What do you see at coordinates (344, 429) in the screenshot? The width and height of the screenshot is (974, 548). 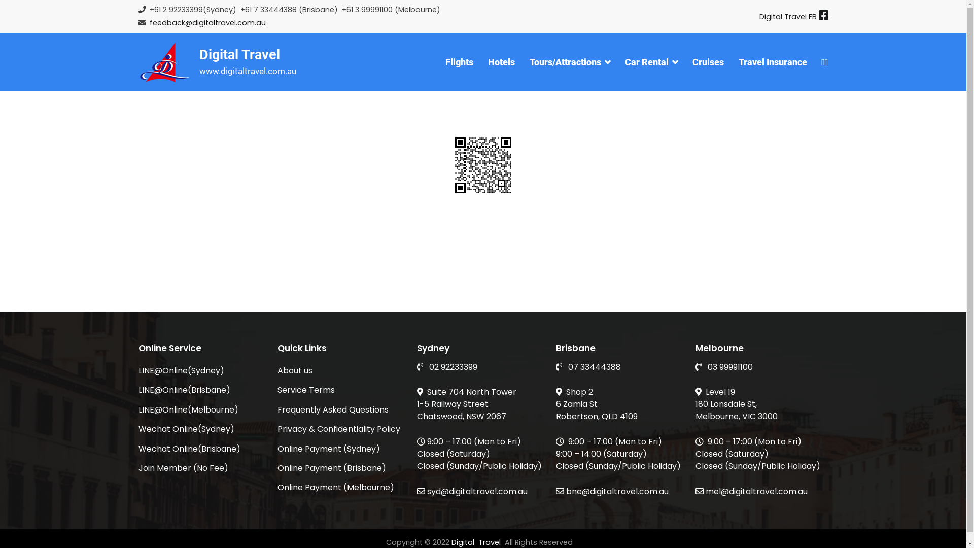 I see `Privacy & Confidentiality Policy` at bounding box center [344, 429].